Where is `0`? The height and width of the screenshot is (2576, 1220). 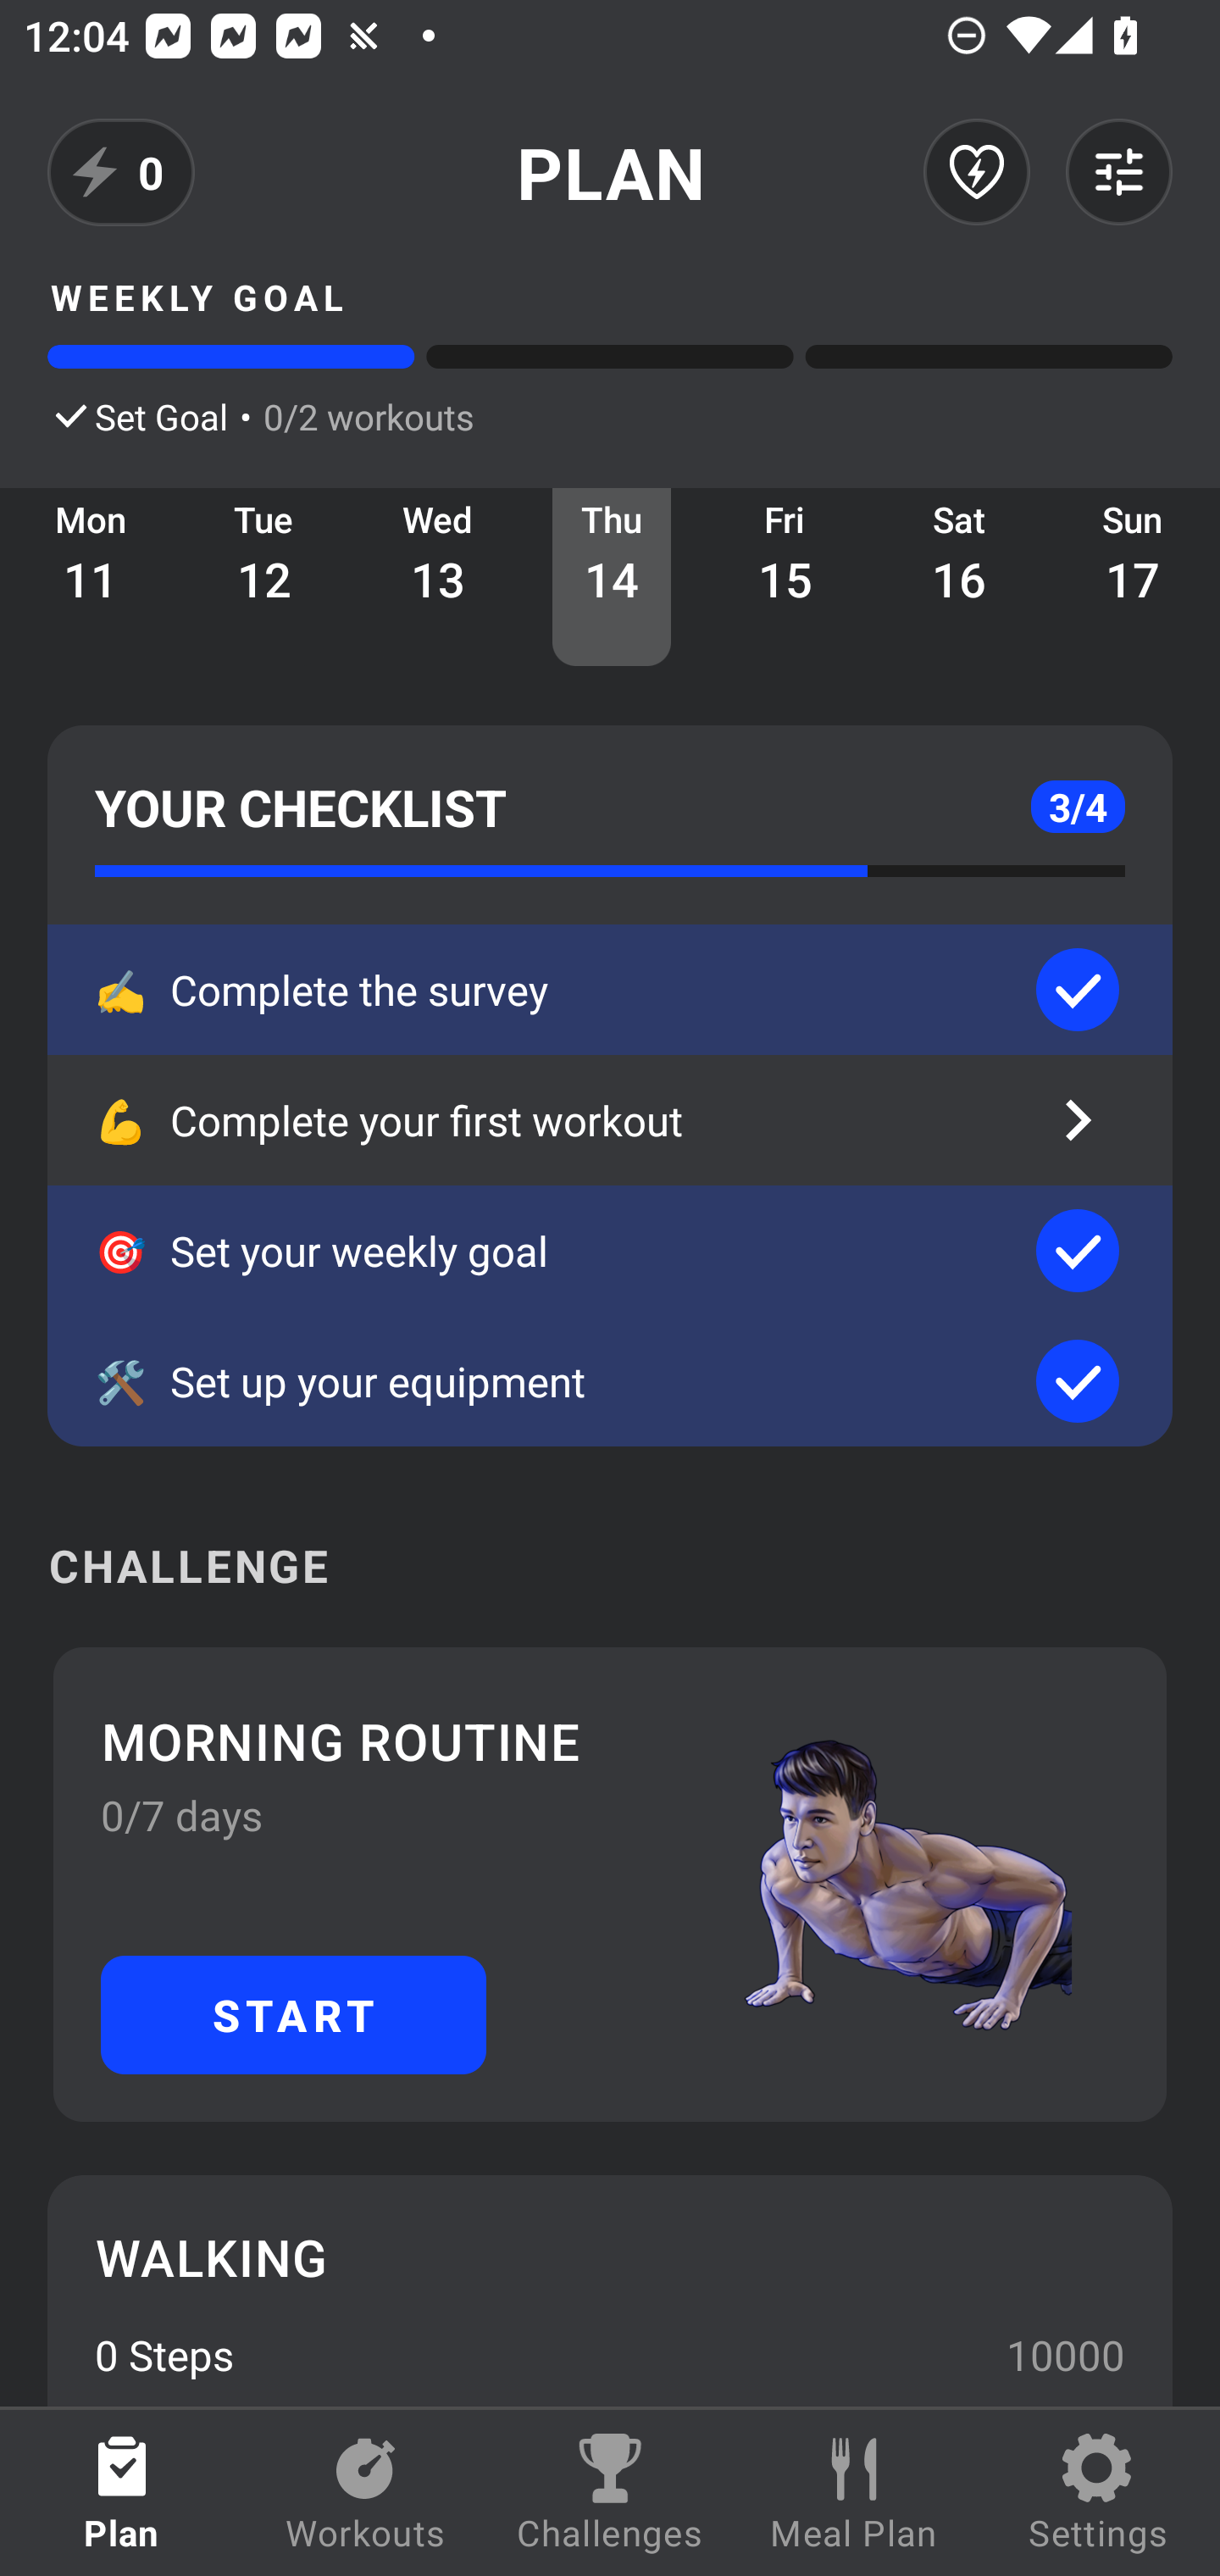
0 is located at coordinates (121, 172).